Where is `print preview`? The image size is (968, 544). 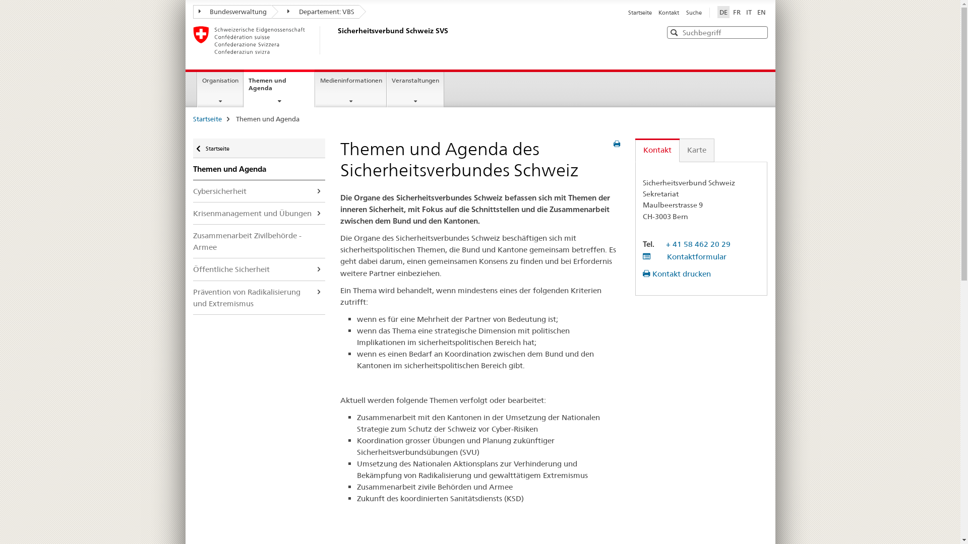 print preview is located at coordinates (617, 144).